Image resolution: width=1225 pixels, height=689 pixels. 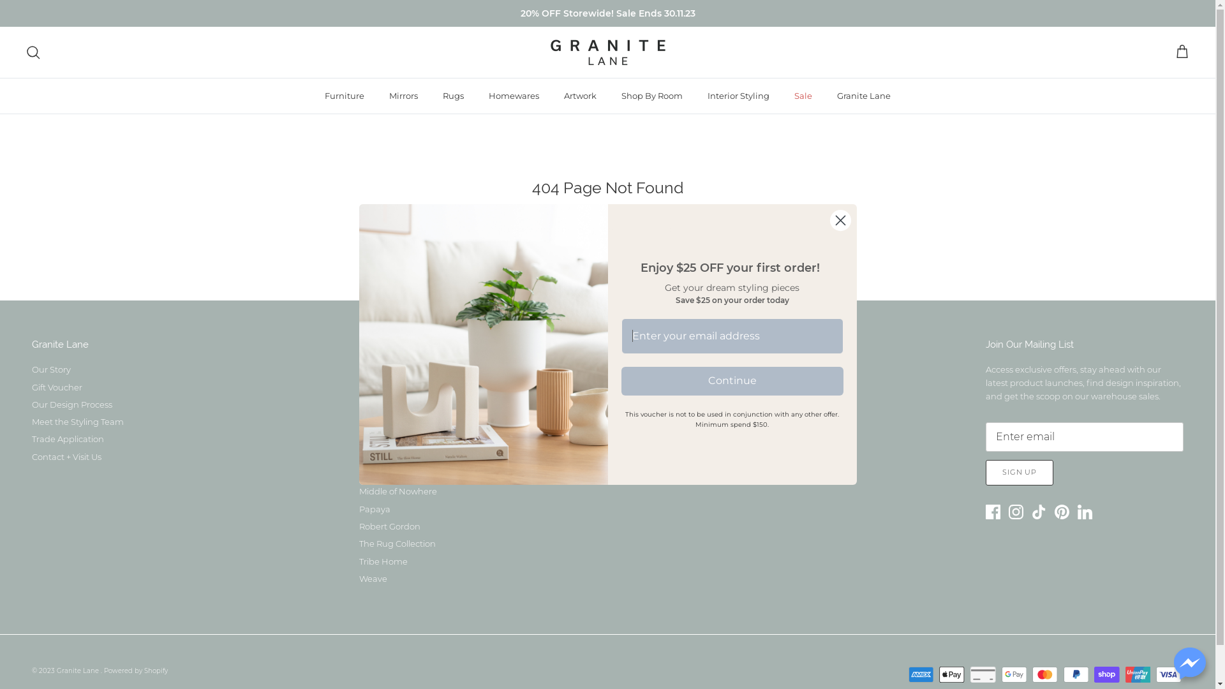 What do you see at coordinates (993, 512) in the screenshot?
I see `Facebook` at bounding box center [993, 512].